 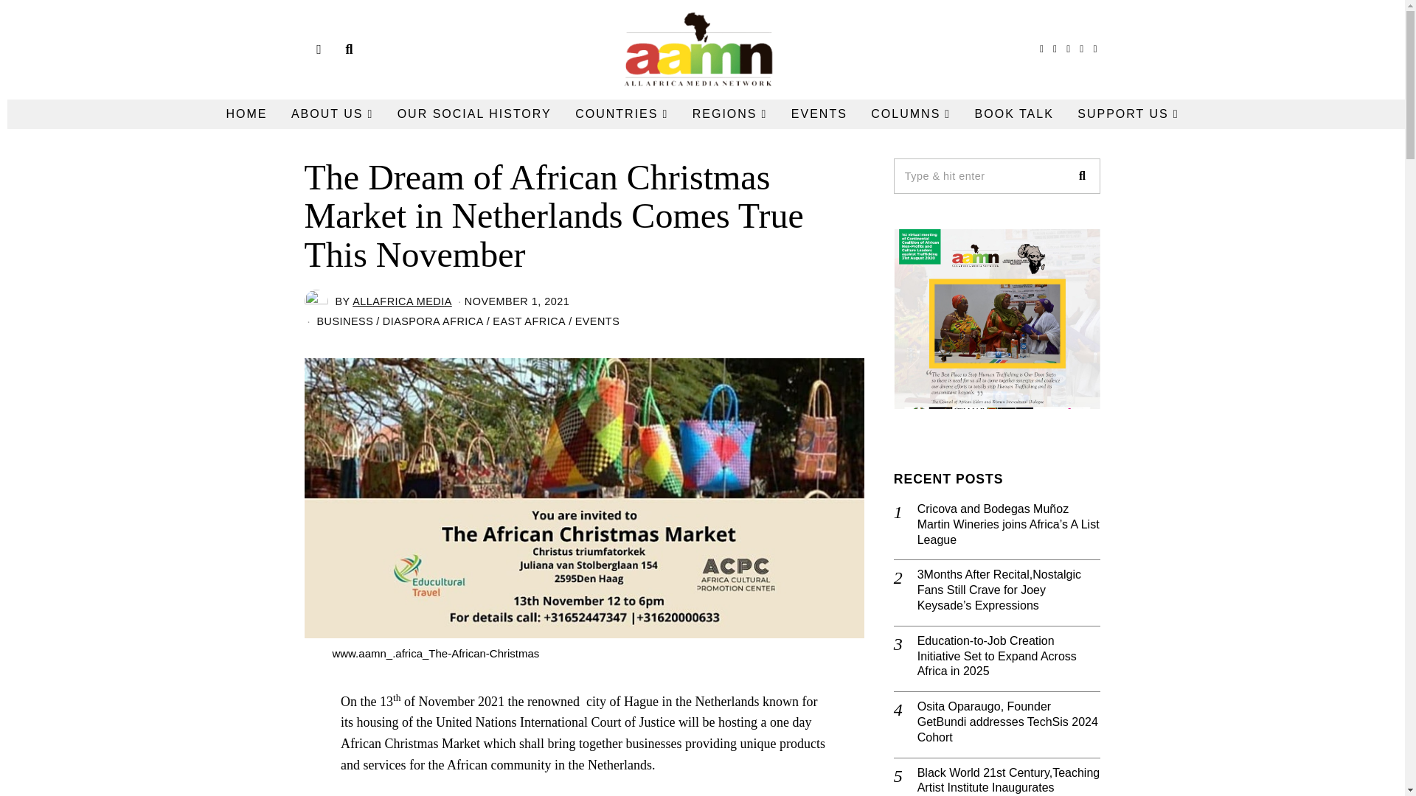 I want to click on Go, so click(x=1082, y=175).